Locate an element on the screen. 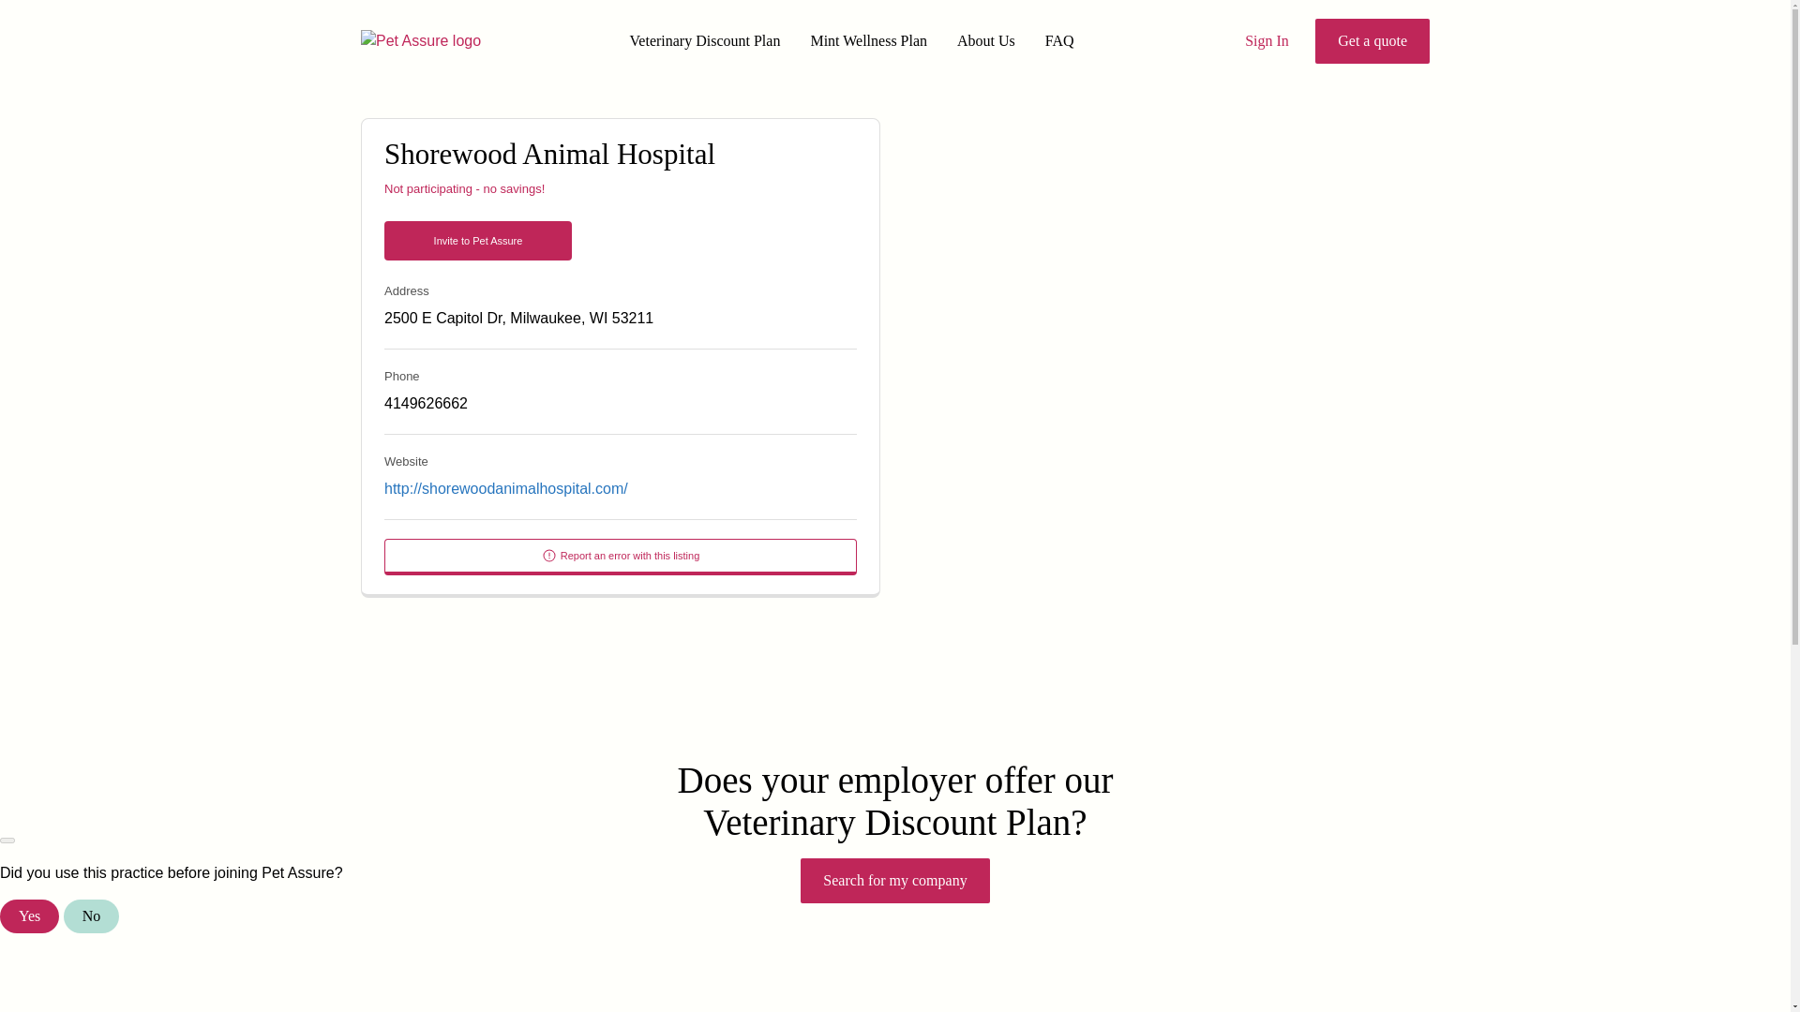  Veterinary Discount Plan is located at coordinates (705, 41).